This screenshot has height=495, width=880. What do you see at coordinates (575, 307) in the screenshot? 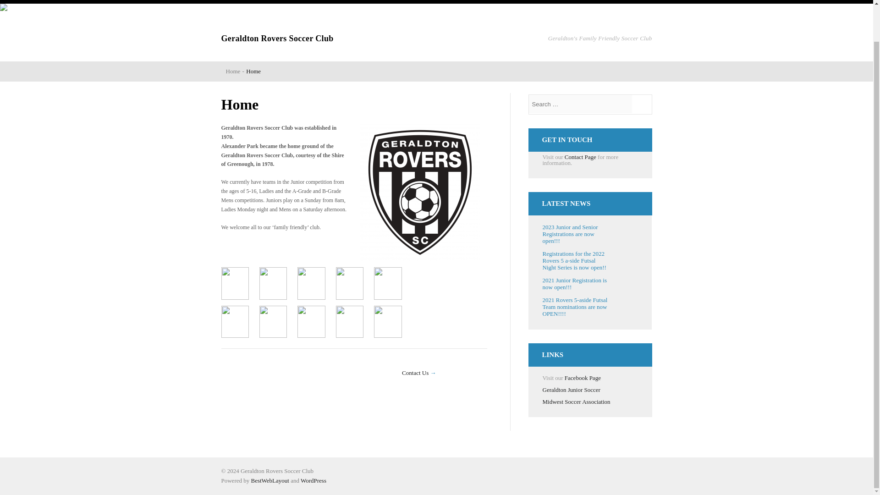
I see `2021 Rovers 5-aside Futsal Team nominations are now OPEN!!!!` at bounding box center [575, 307].